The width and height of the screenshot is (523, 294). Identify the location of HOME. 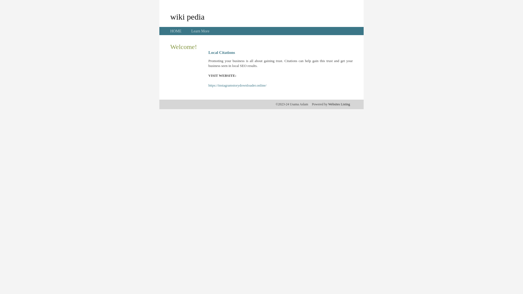
(176, 31).